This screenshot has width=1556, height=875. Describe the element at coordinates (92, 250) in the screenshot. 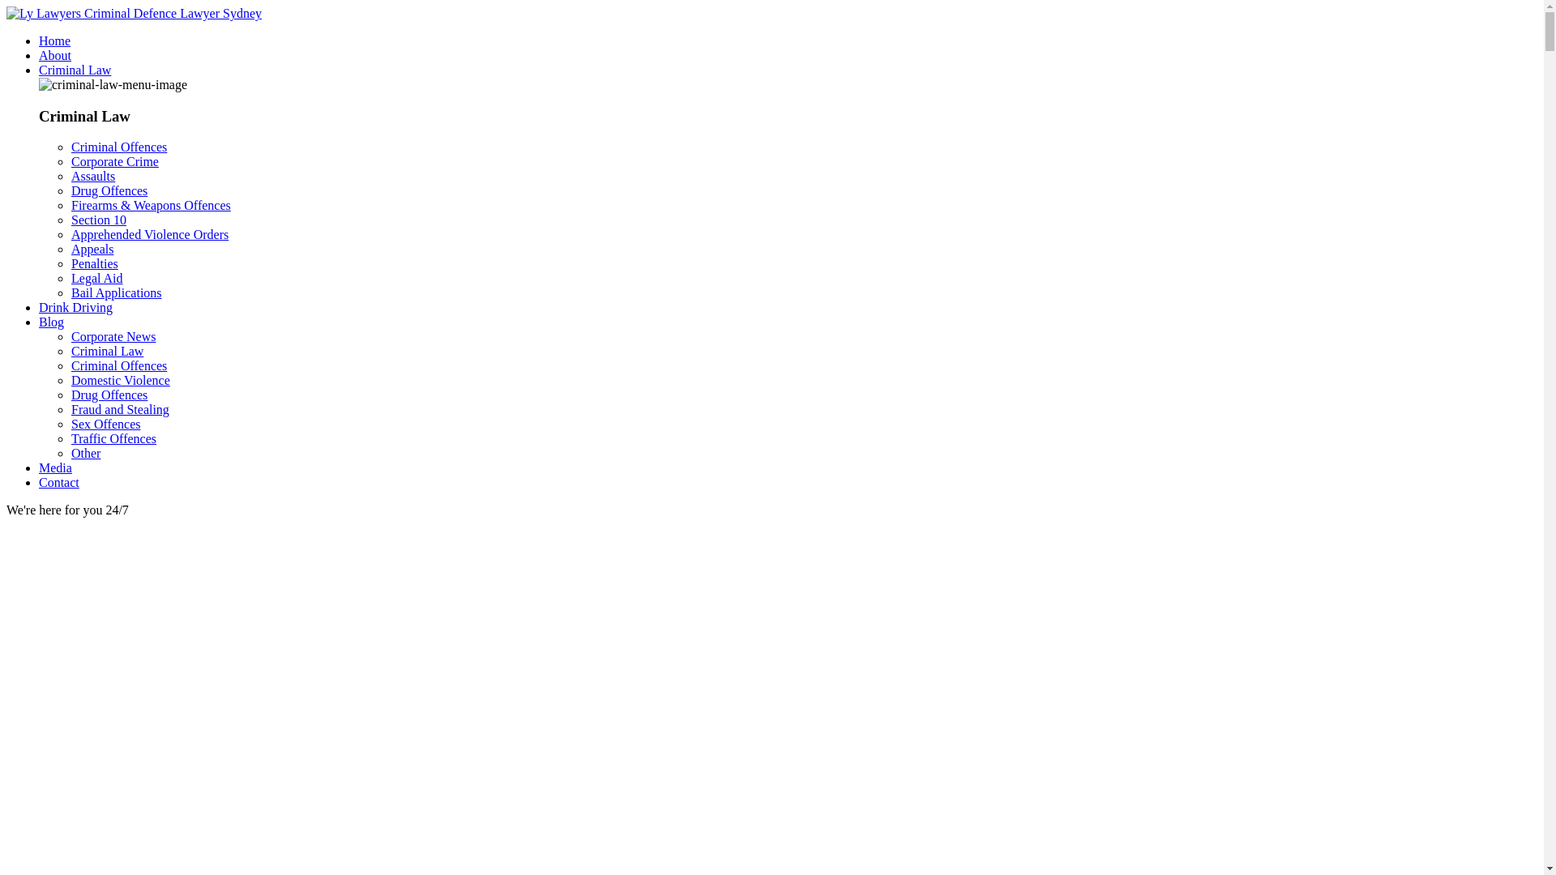

I see `Appeals` at that location.